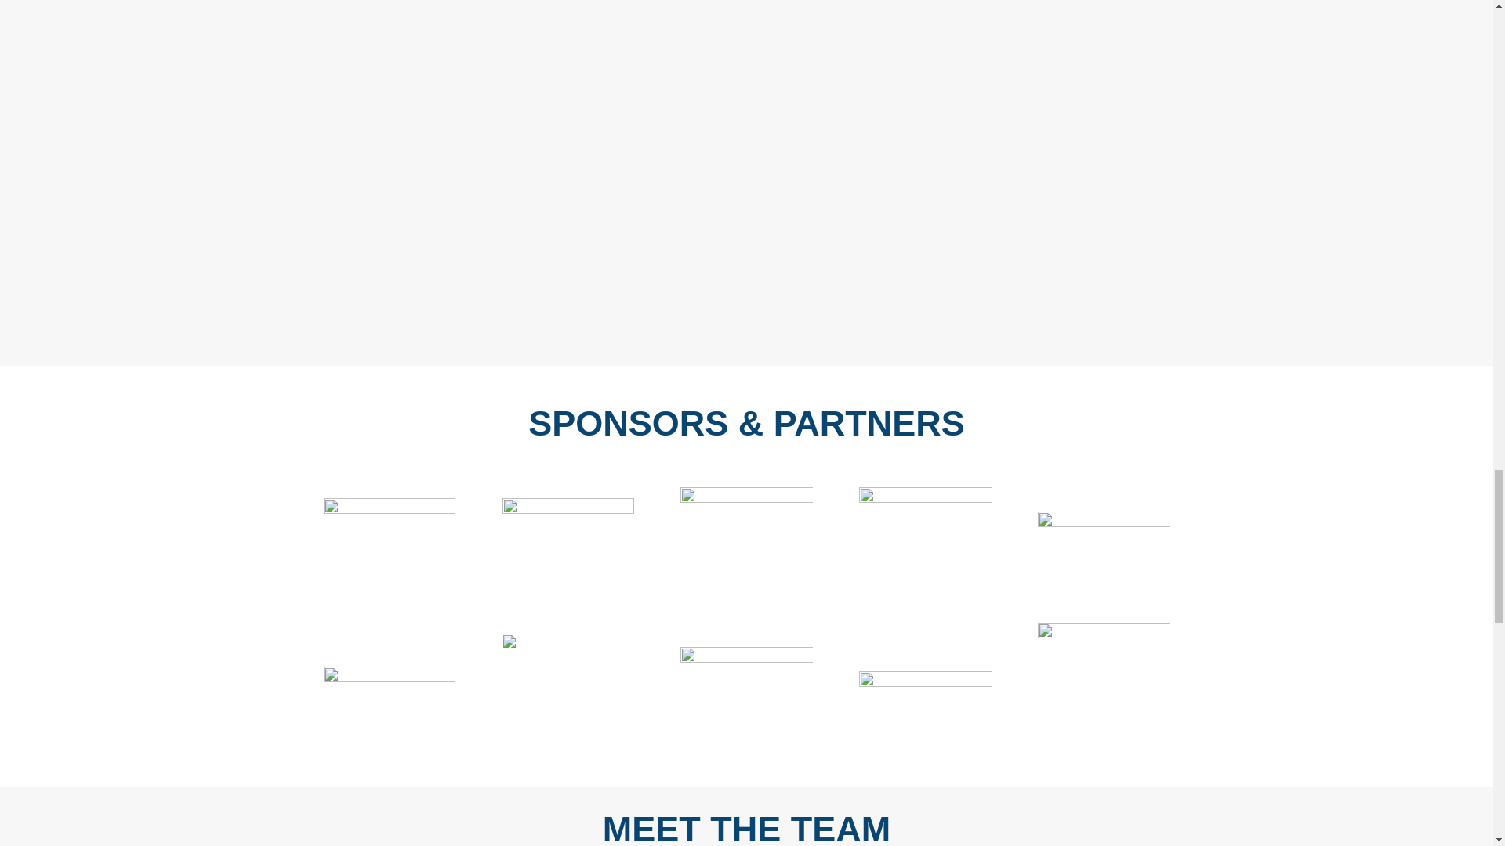 This screenshot has width=1505, height=846. What do you see at coordinates (969, 152) in the screenshot?
I see `Hospitality Expo 2024 -  Highlights Part 2` at bounding box center [969, 152].